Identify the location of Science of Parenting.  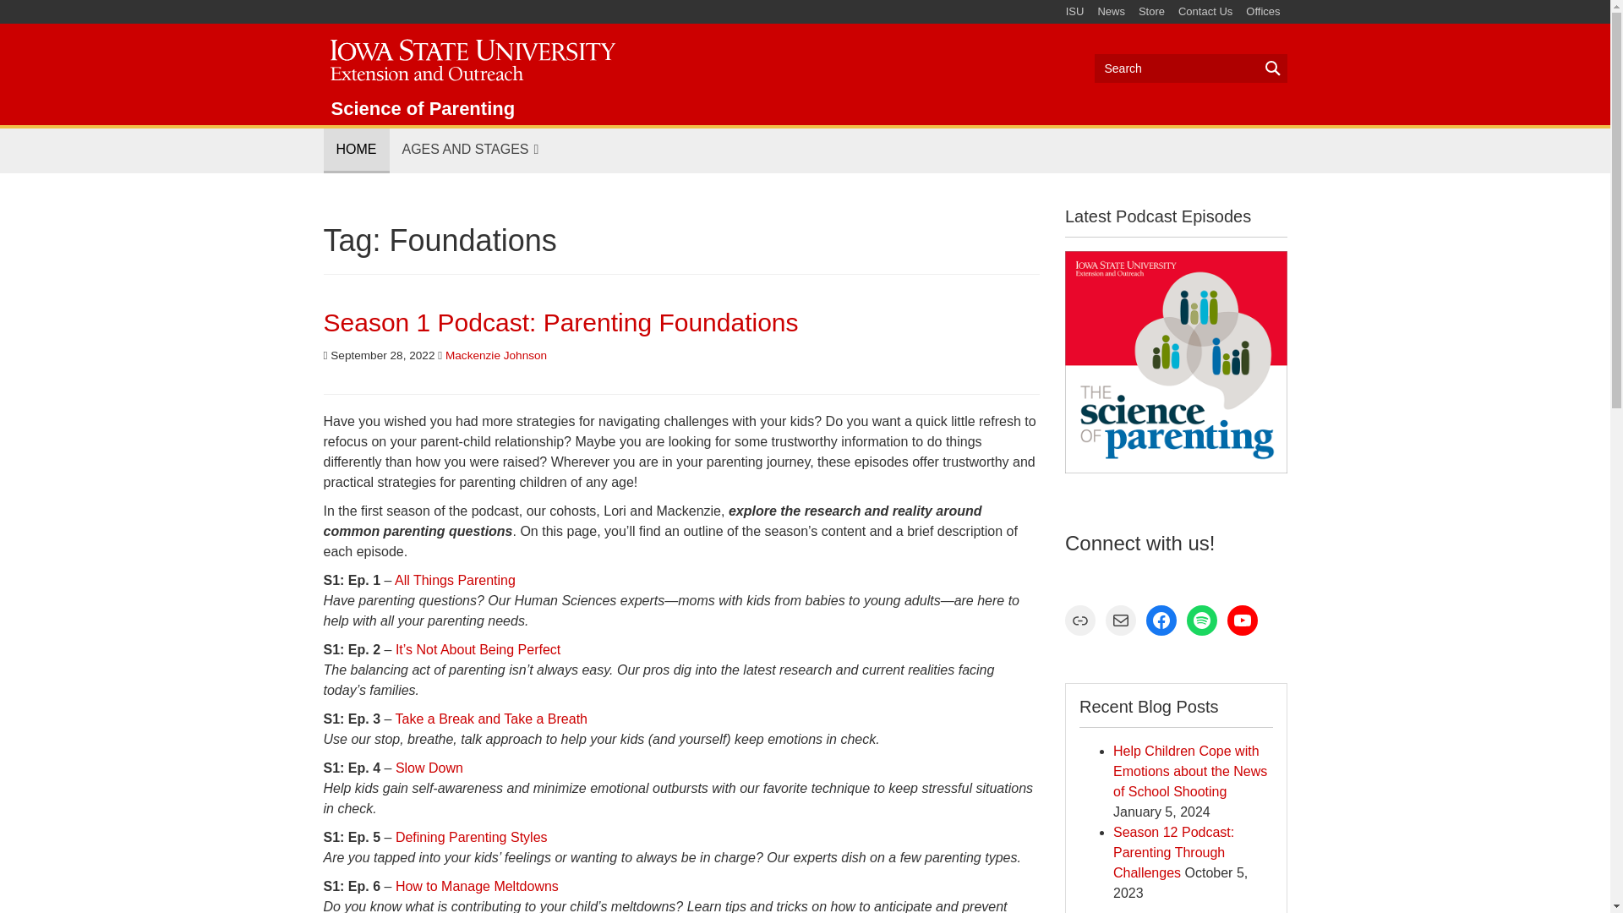
(423, 108).